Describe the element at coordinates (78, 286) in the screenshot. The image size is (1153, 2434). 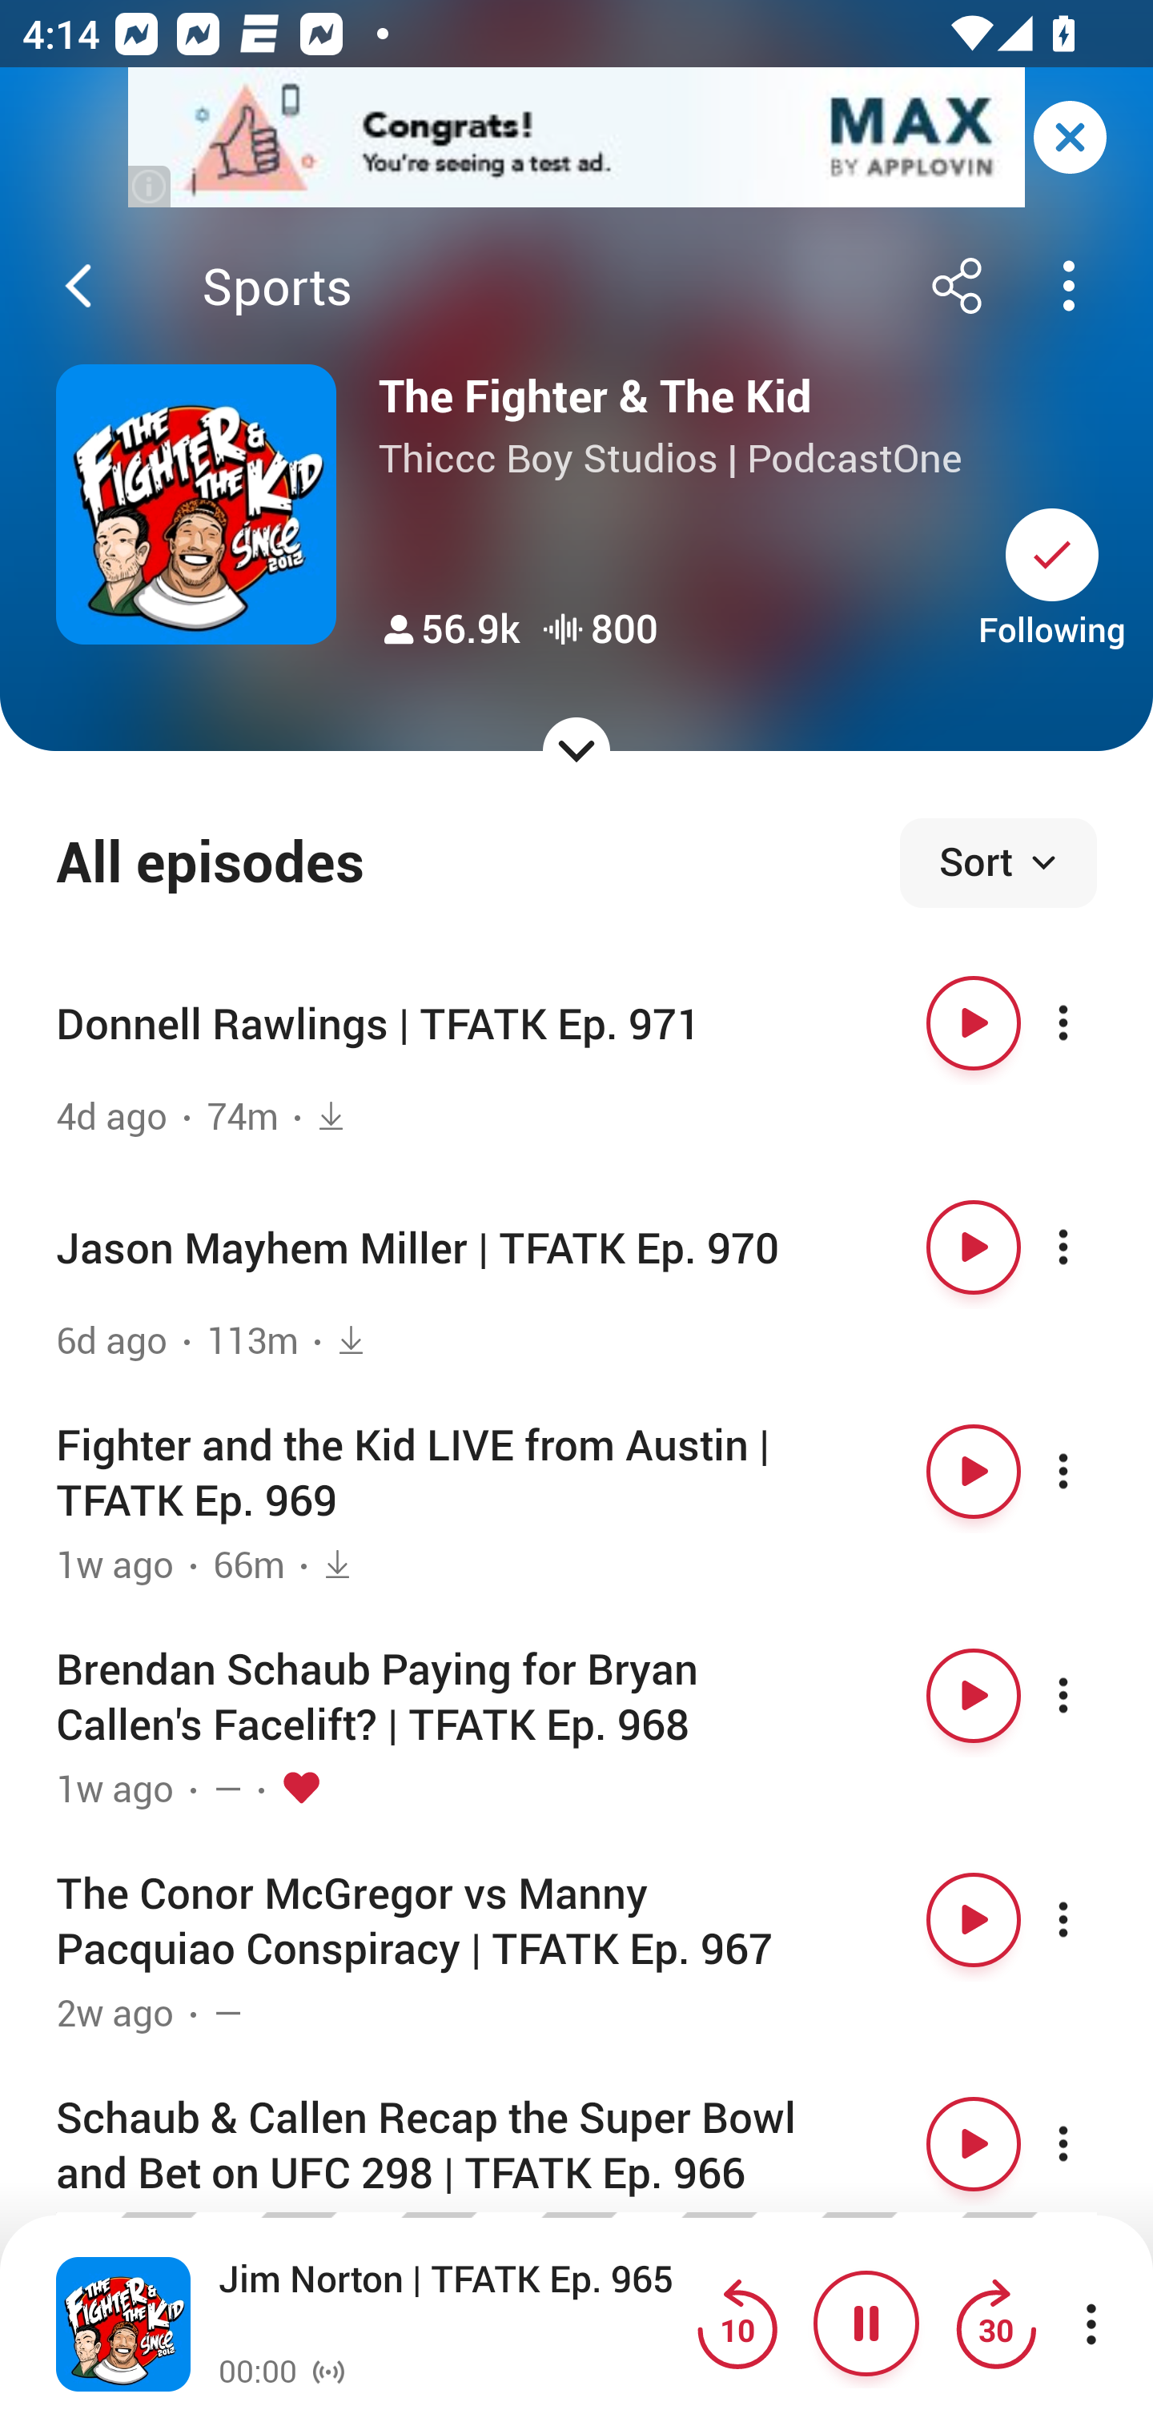
I see `Back` at that location.